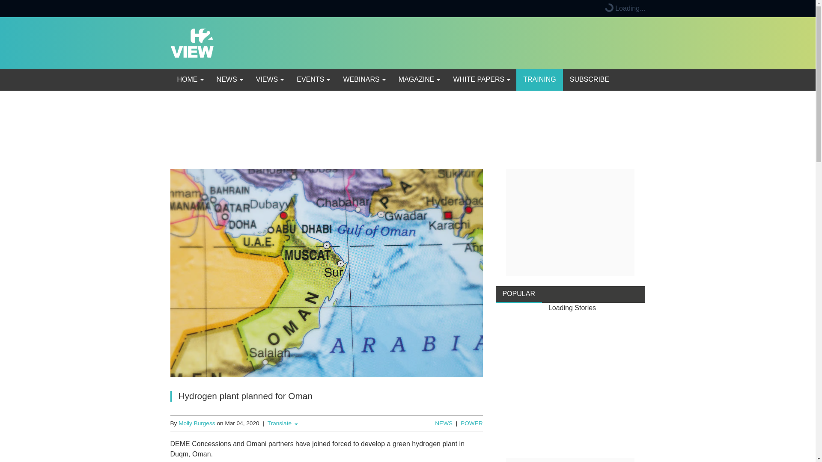 Image resolution: width=822 pixels, height=462 pixels. Describe the element at coordinates (229, 80) in the screenshot. I see `NEWS` at that location.